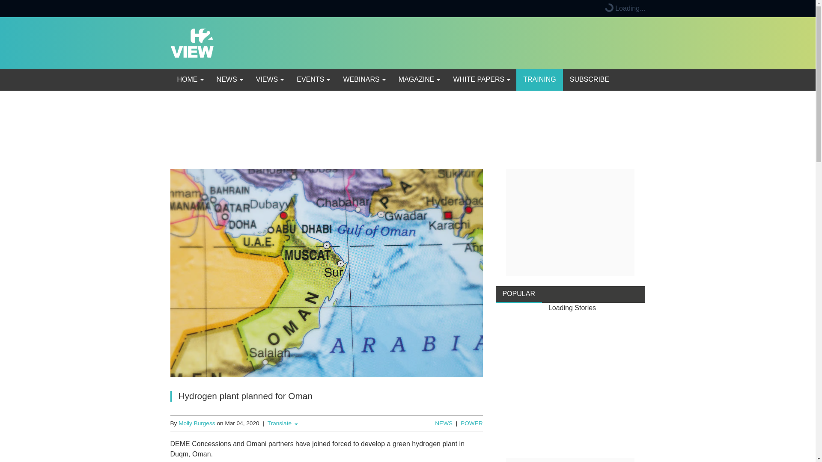 Image resolution: width=822 pixels, height=462 pixels. Describe the element at coordinates (229, 80) in the screenshot. I see `NEWS` at that location.